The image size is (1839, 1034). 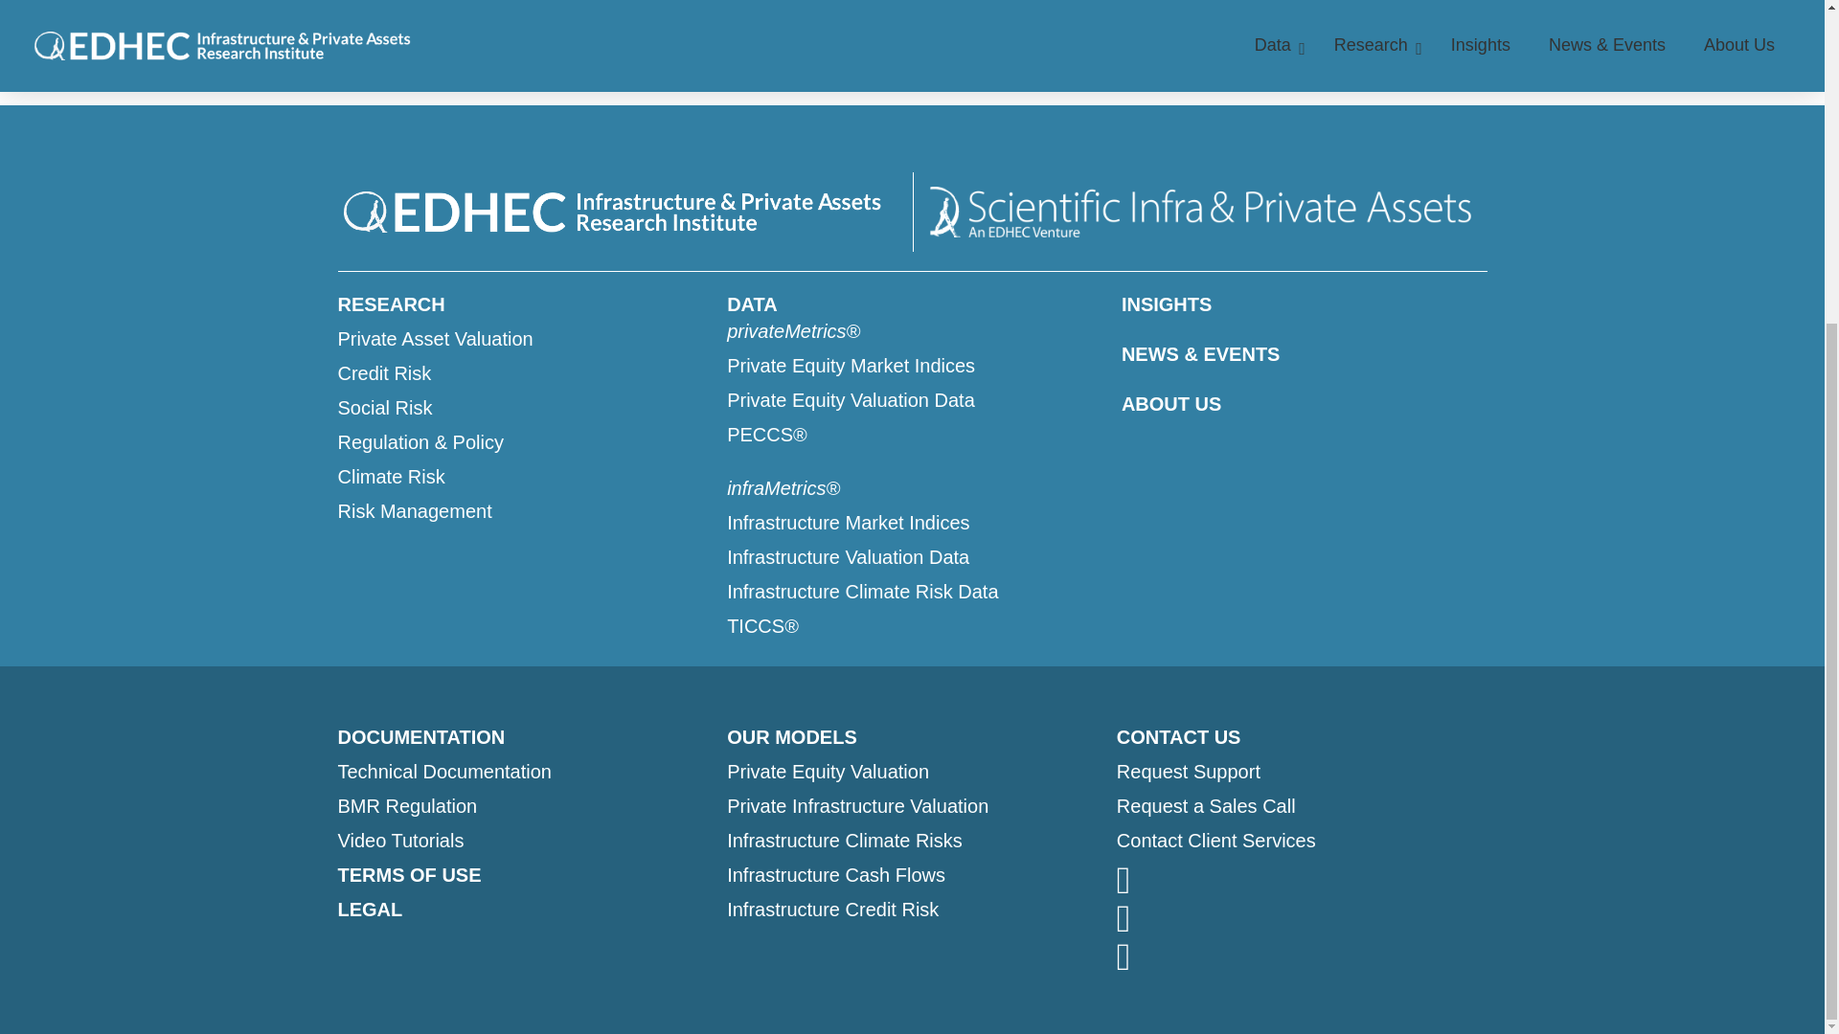 I want to click on Infrastructure Valuation Data, so click(x=914, y=557).